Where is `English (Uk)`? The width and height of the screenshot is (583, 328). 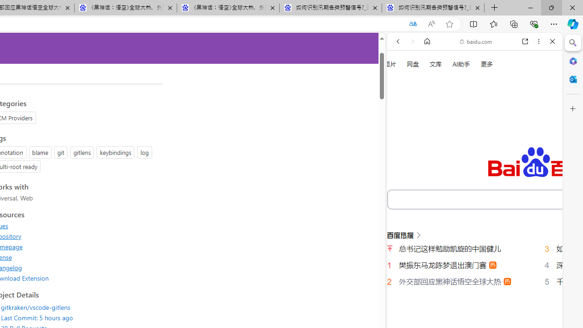
English (Uk) is located at coordinates (475, 283).